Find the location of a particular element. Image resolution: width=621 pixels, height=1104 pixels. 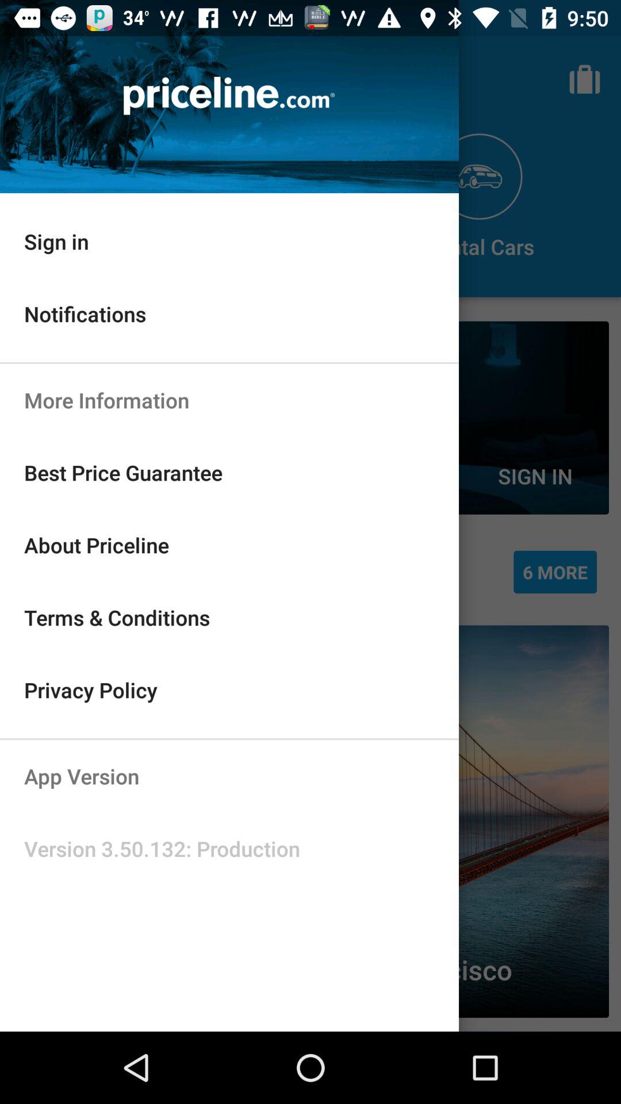

choose header is located at coordinates (229, 97).